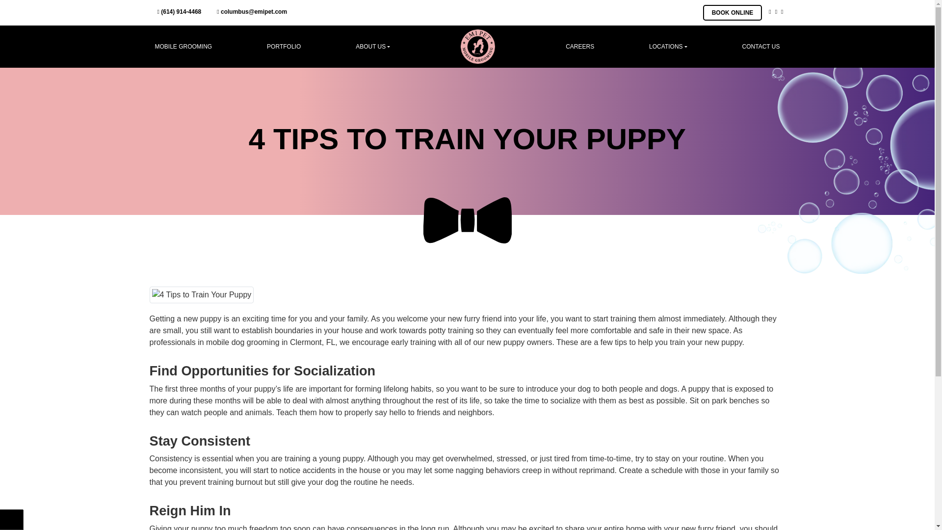 The height and width of the screenshot is (530, 942). I want to click on About Us, so click(372, 46).